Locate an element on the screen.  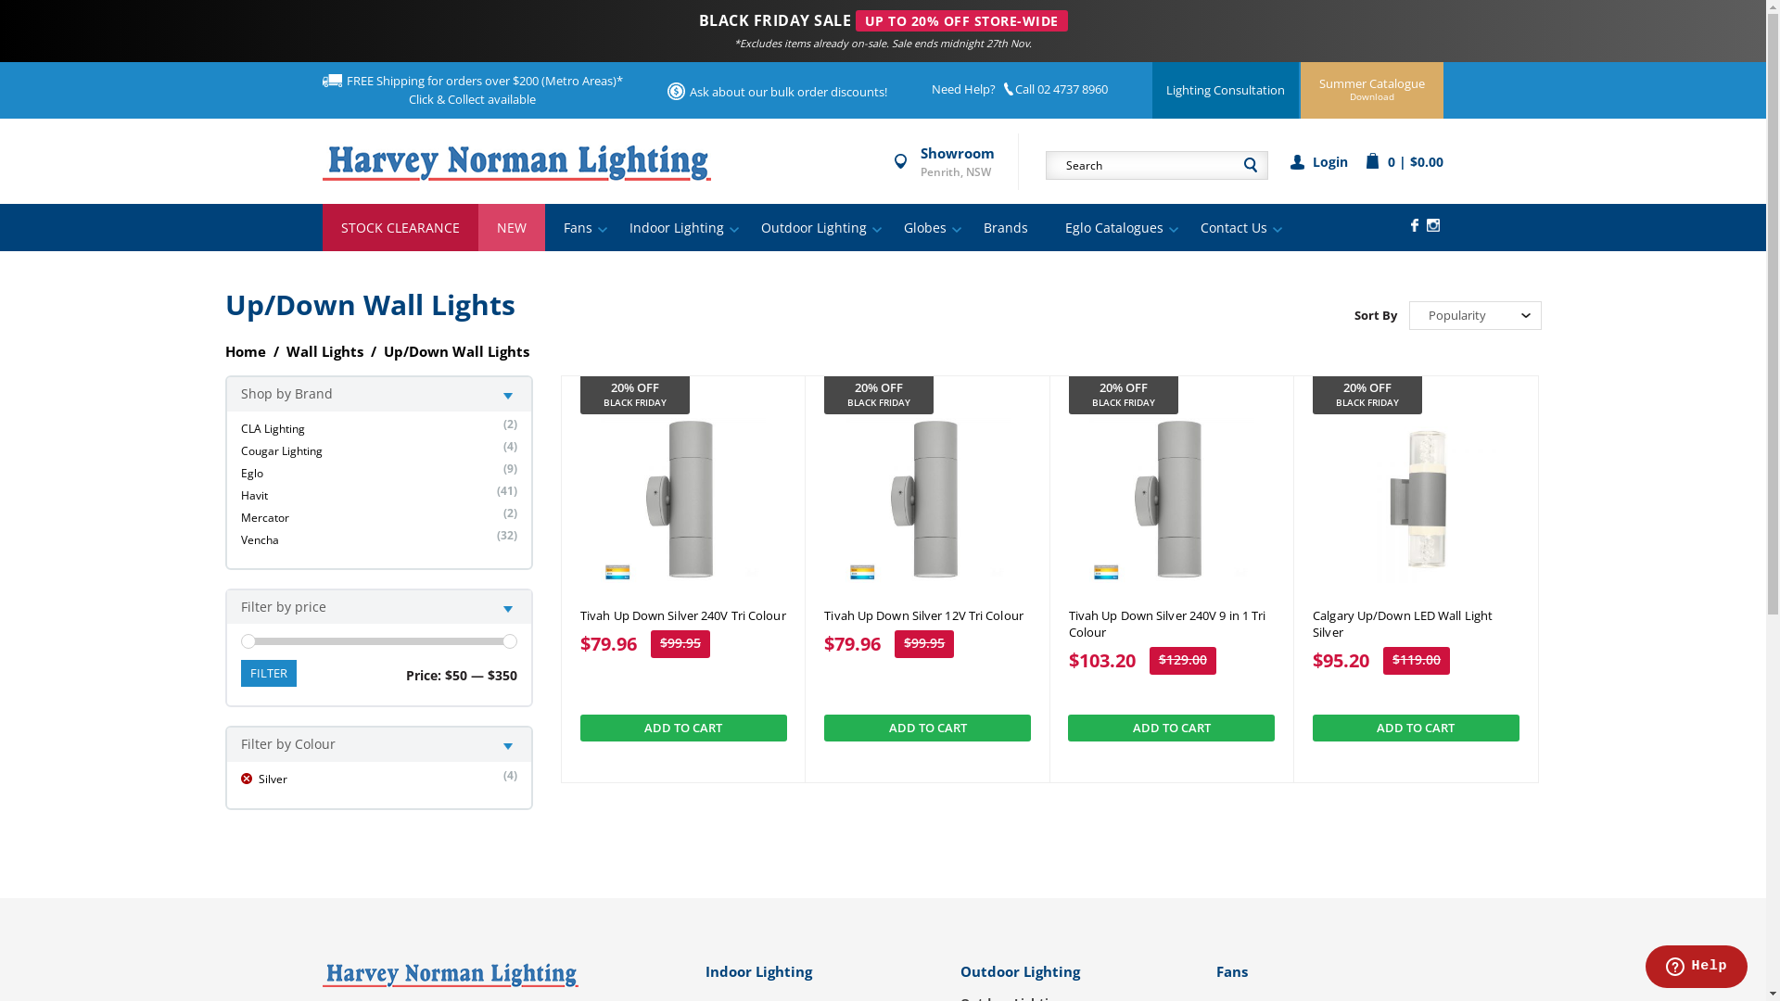
CLA Lighting is located at coordinates (273, 428).